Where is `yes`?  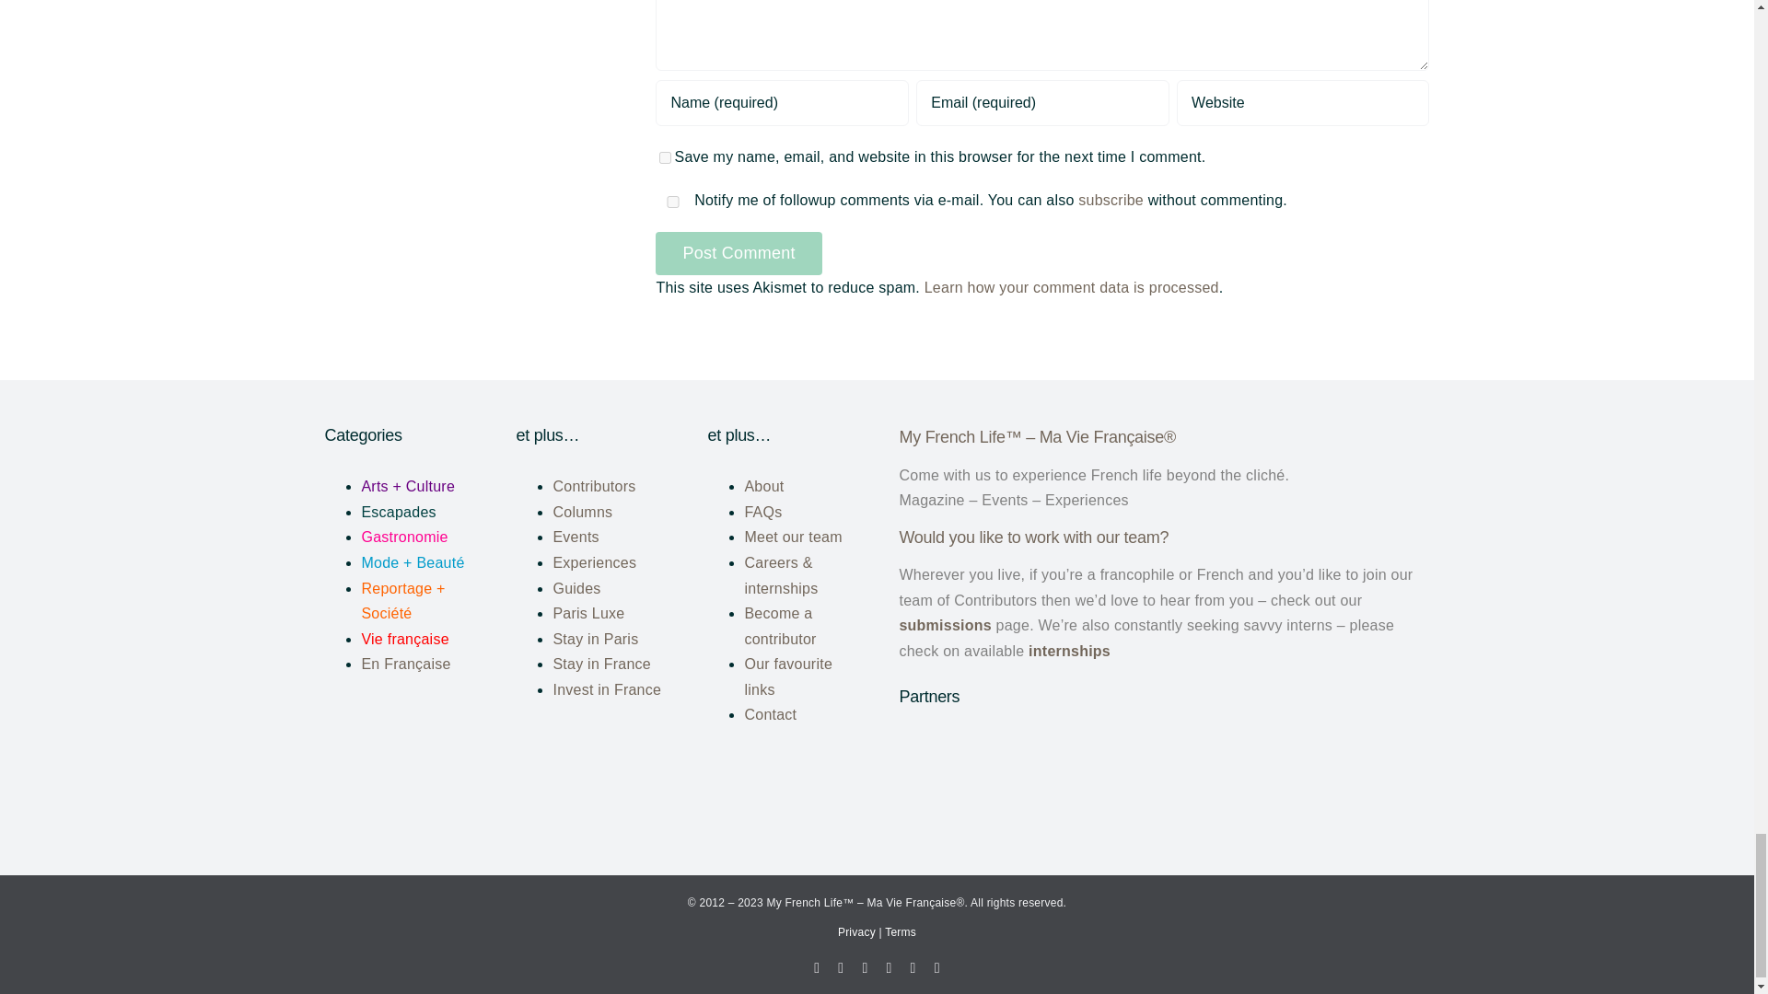
yes is located at coordinates (665, 158).